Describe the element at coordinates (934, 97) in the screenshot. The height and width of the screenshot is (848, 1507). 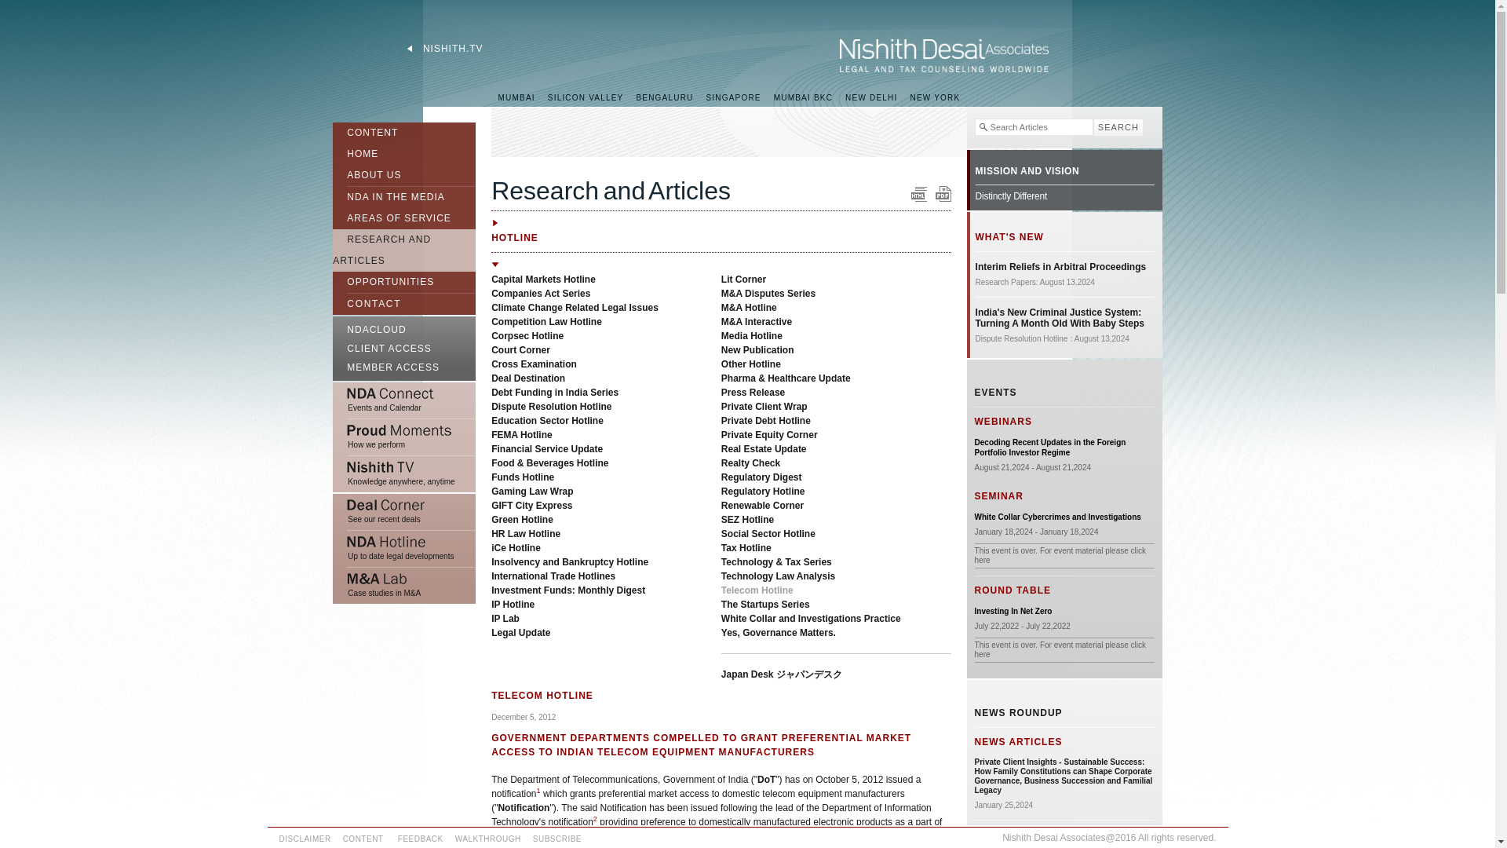
I see `NEW YORK` at that location.